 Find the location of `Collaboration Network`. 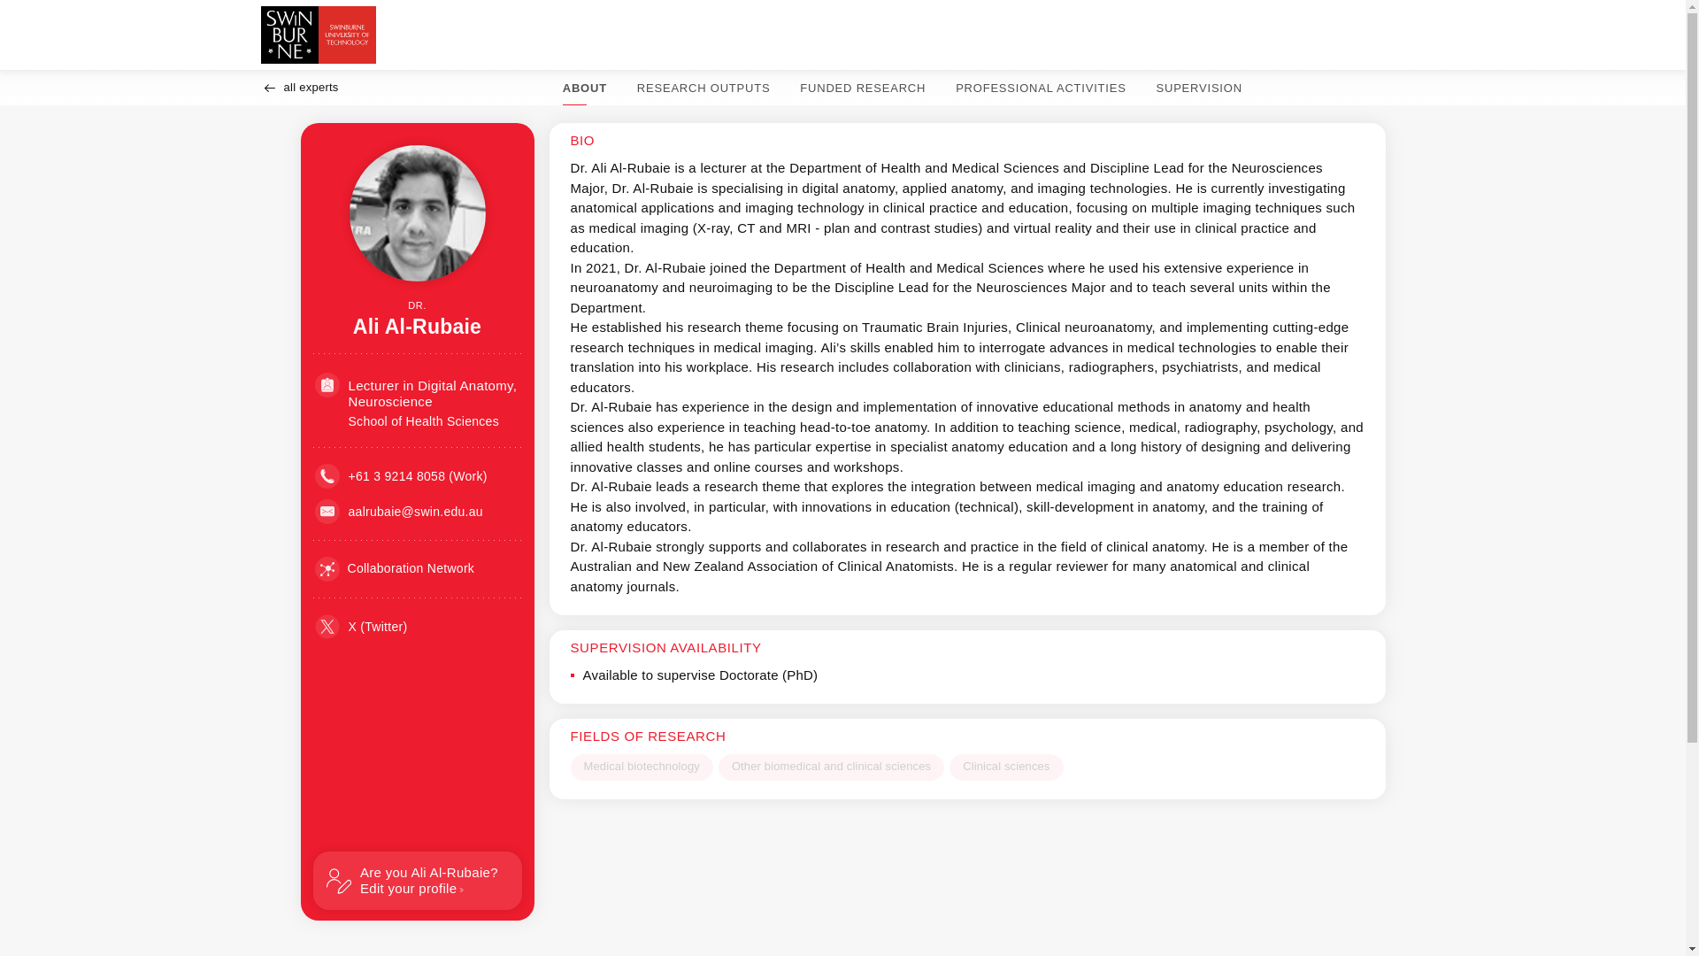

Collaboration Network is located at coordinates (832, 767).